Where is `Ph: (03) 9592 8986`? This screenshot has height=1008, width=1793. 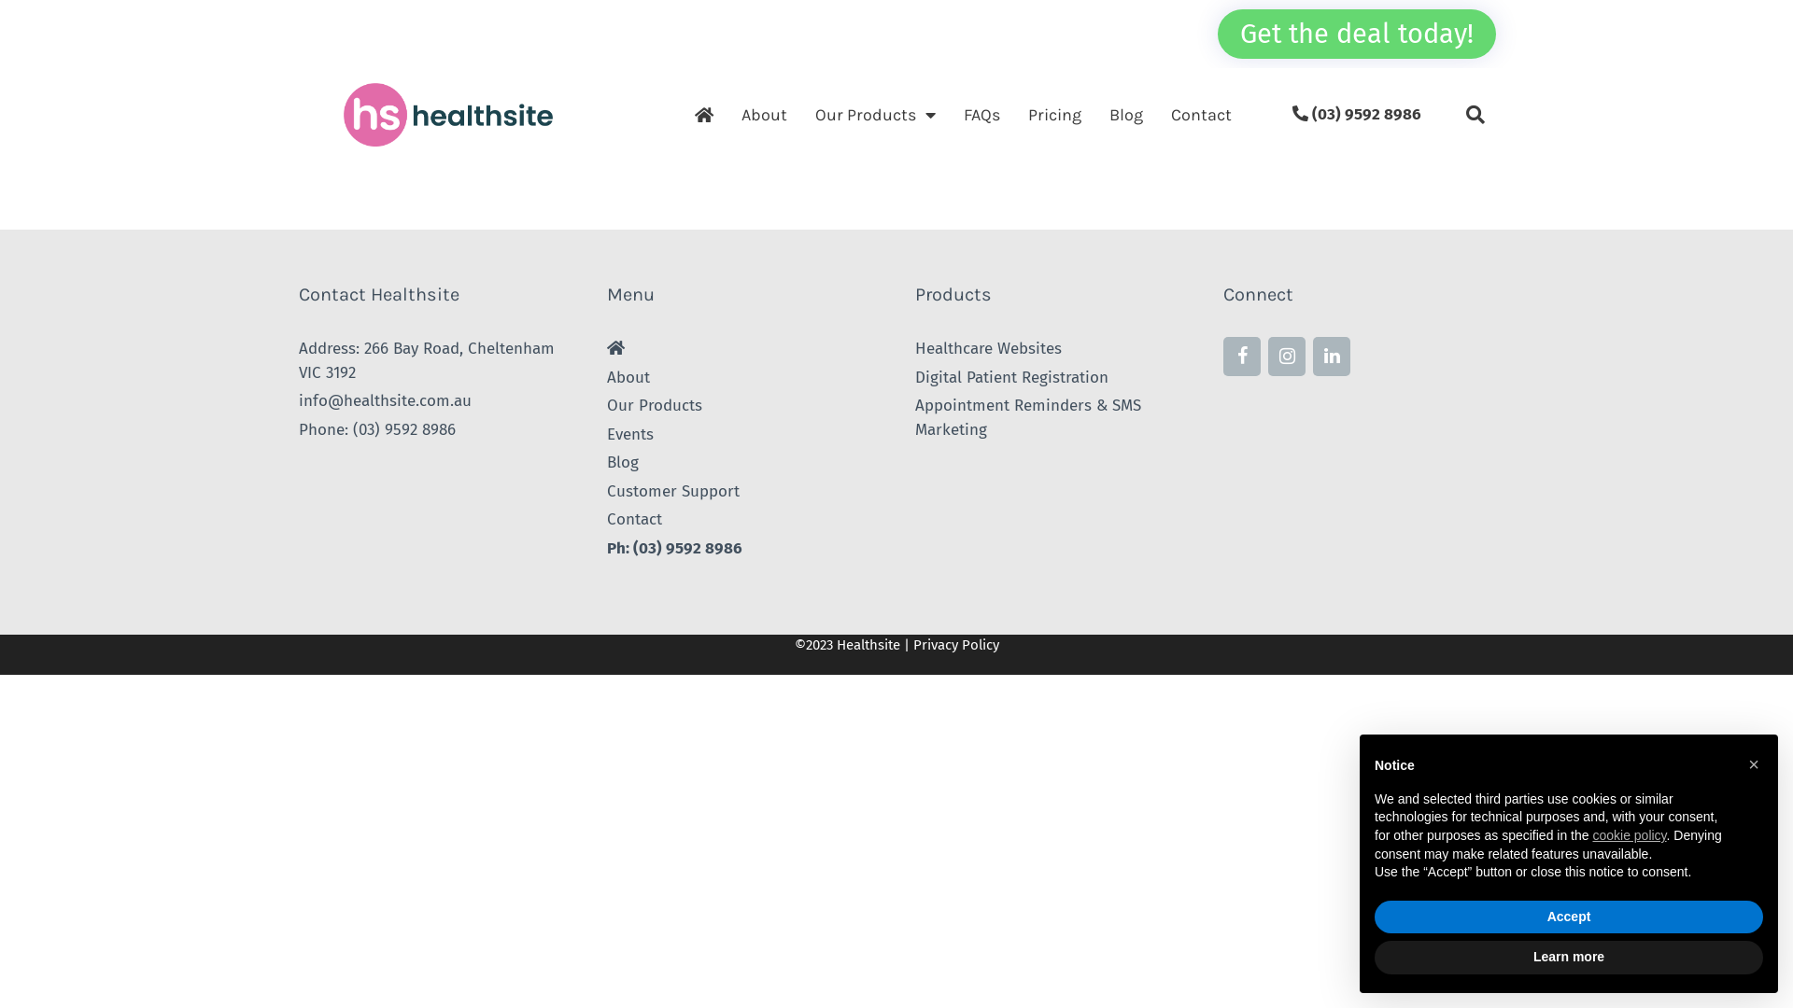
Ph: (03) 9592 8986 is located at coordinates (674, 549).